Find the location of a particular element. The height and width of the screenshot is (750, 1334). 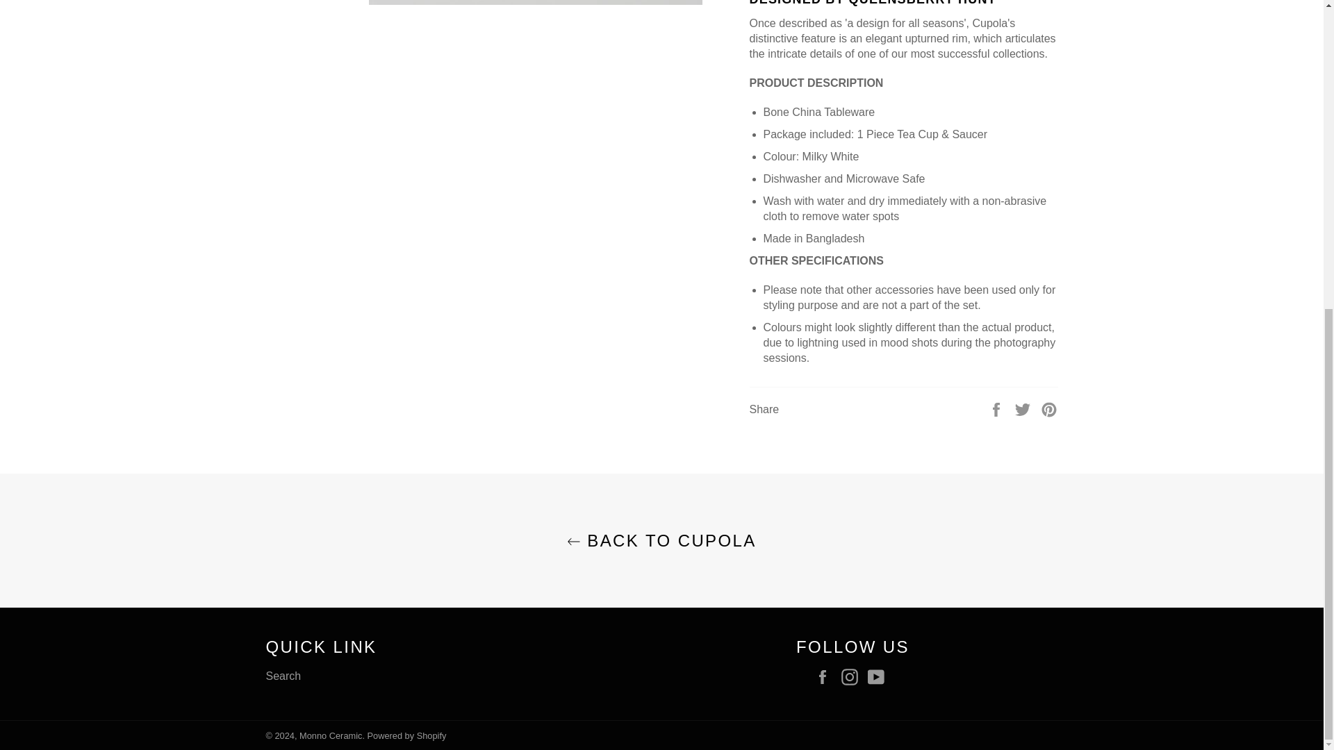

Monno Ceramic on Facebook is located at coordinates (825, 677).